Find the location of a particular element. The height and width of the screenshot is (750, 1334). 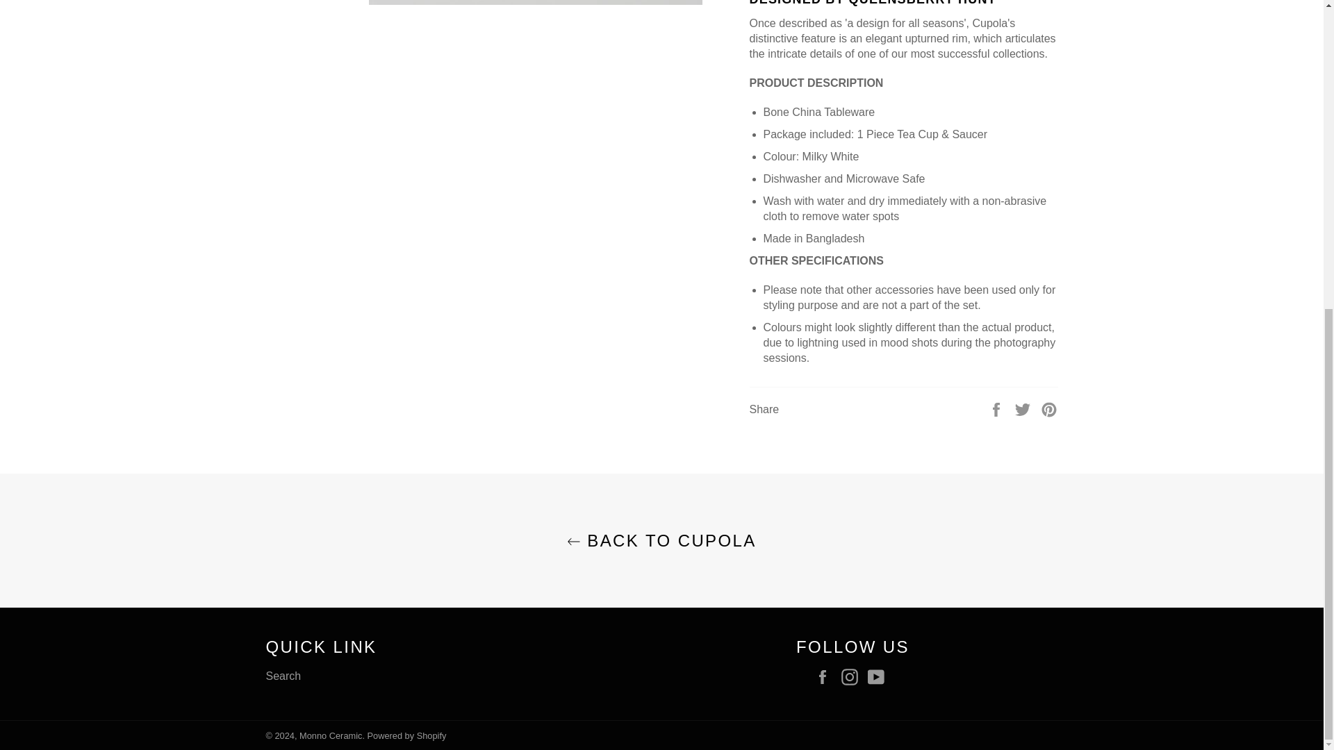

Monno Ceramic on Facebook is located at coordinates (825, 677).